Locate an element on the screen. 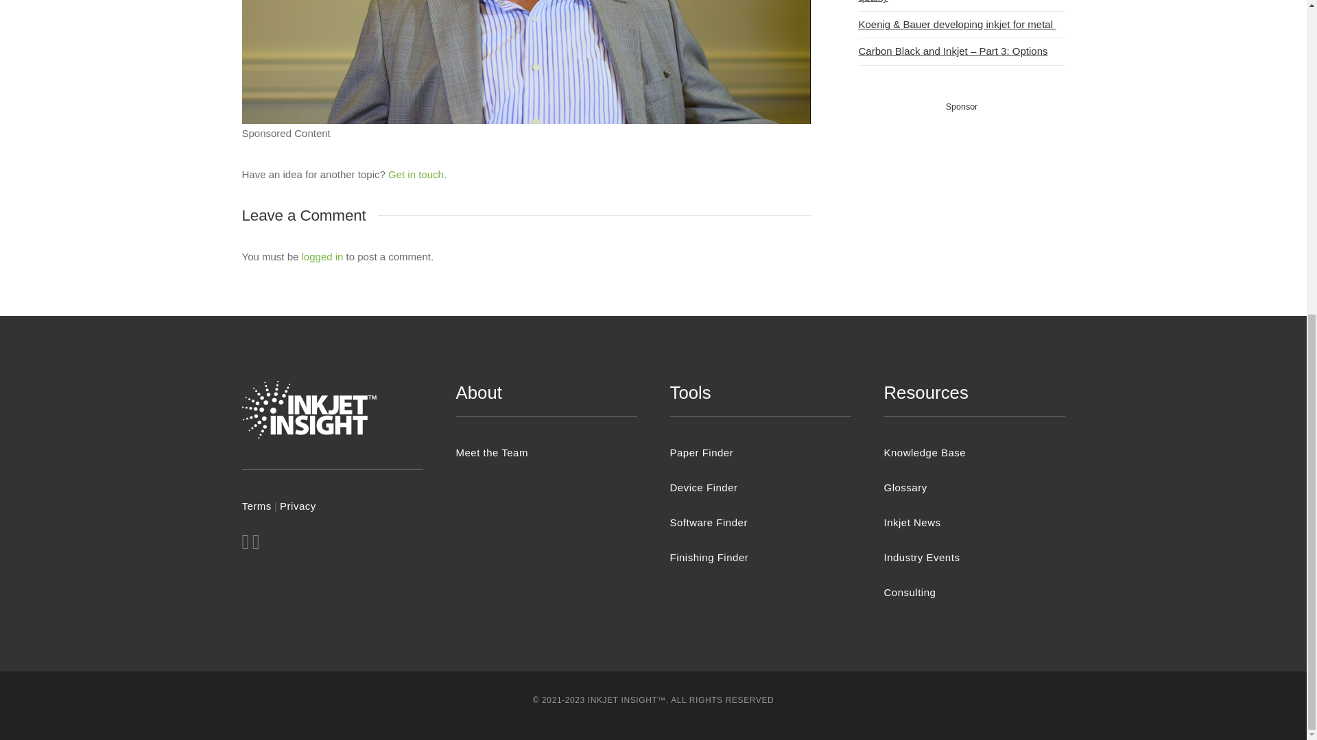 This screenshot has width=1317, height=740. Follow us on Twitter is located at coordinates (244, 545).